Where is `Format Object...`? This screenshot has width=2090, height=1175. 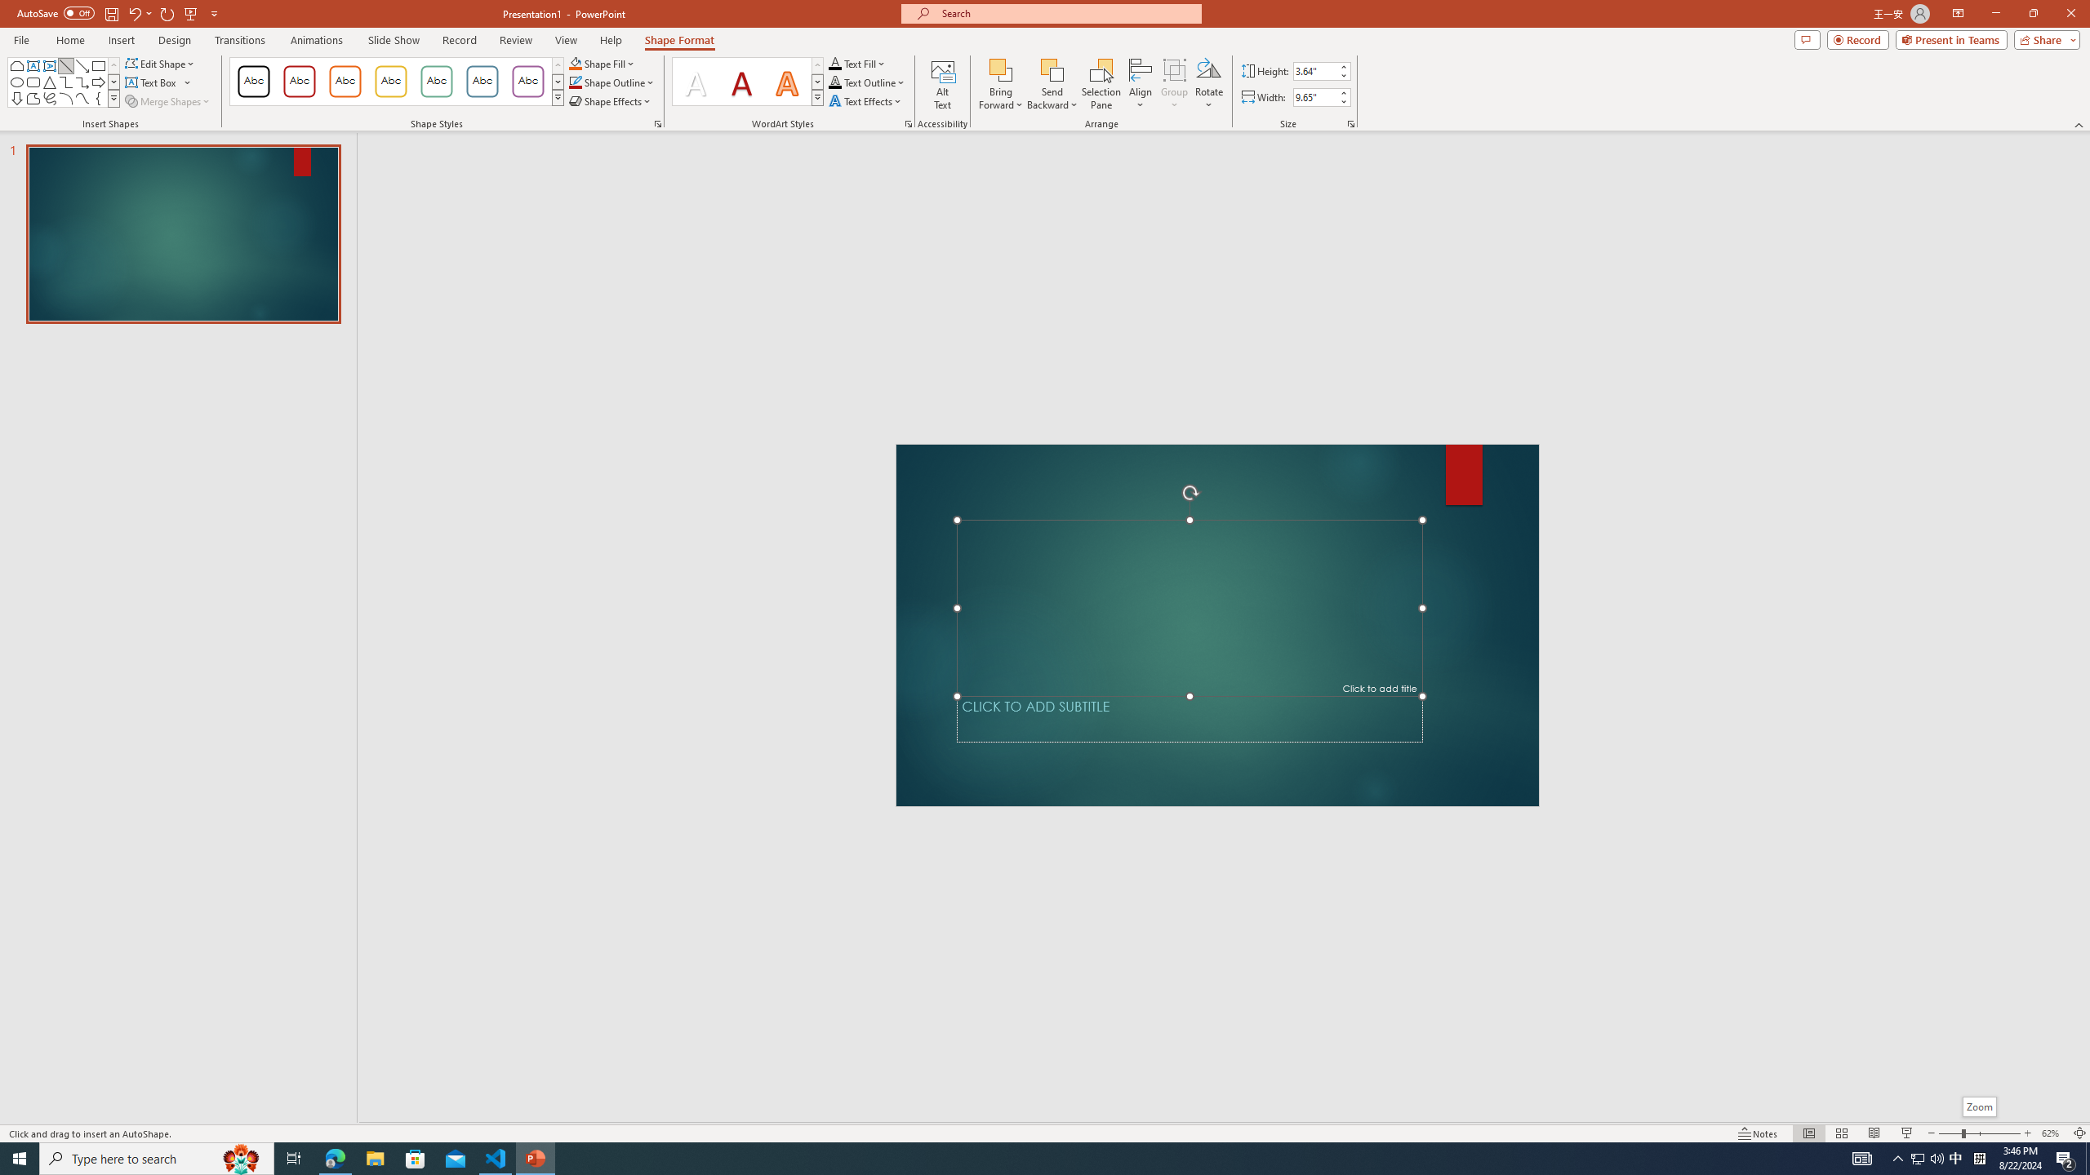 Format Object... is located at coordinates (658, 124).